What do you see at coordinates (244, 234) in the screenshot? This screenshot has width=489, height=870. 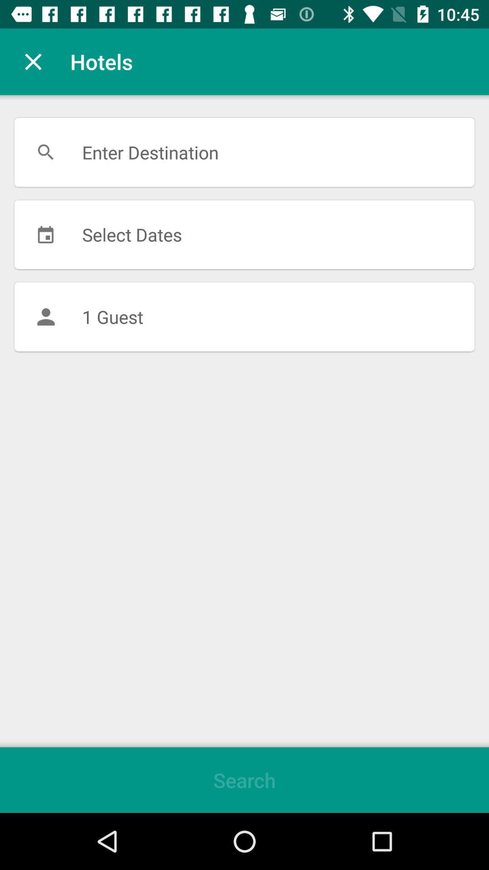 I see `jump to select dates icon` at bounding box center [244, 234].